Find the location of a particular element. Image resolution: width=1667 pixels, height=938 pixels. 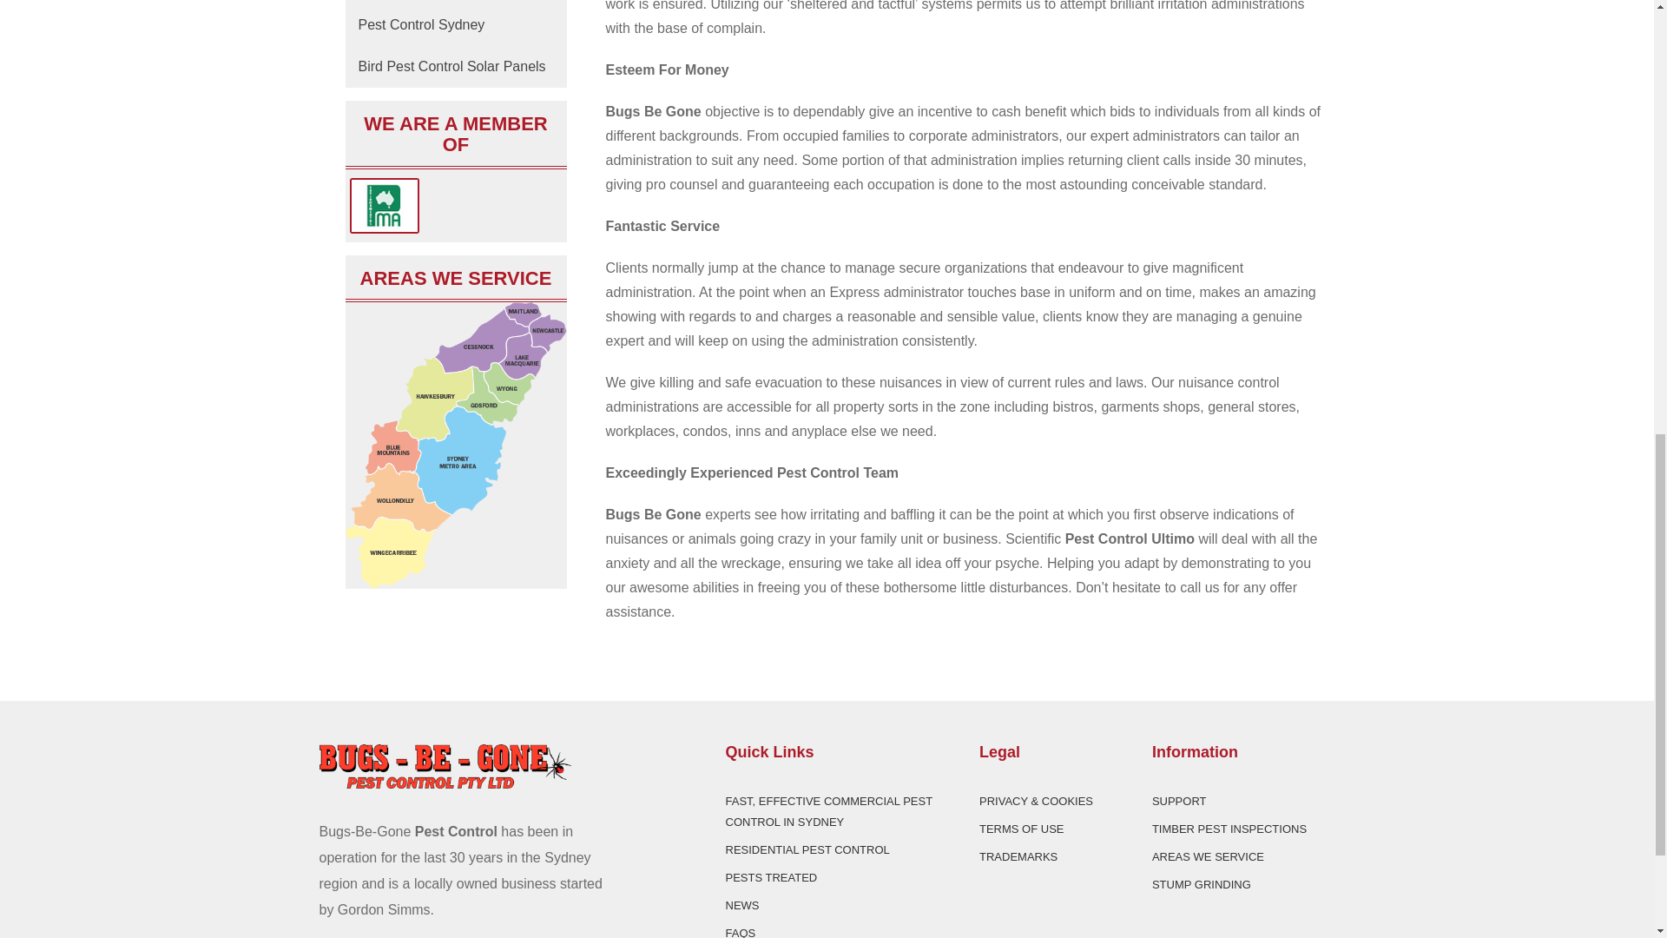

TIMBER PEST INSPECTIONS is located at coordinates (1229, 829).